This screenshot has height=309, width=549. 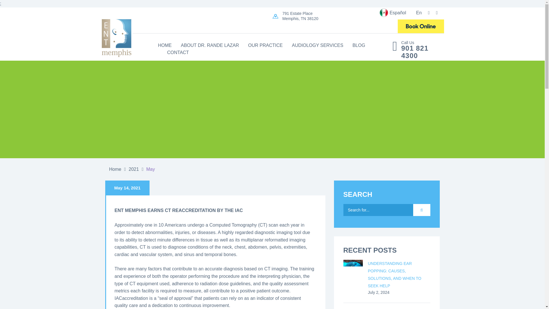 What do you see at coordinates (393, 13) in the screenshot?
I see `Spanish` at bounding box center [393, 13].